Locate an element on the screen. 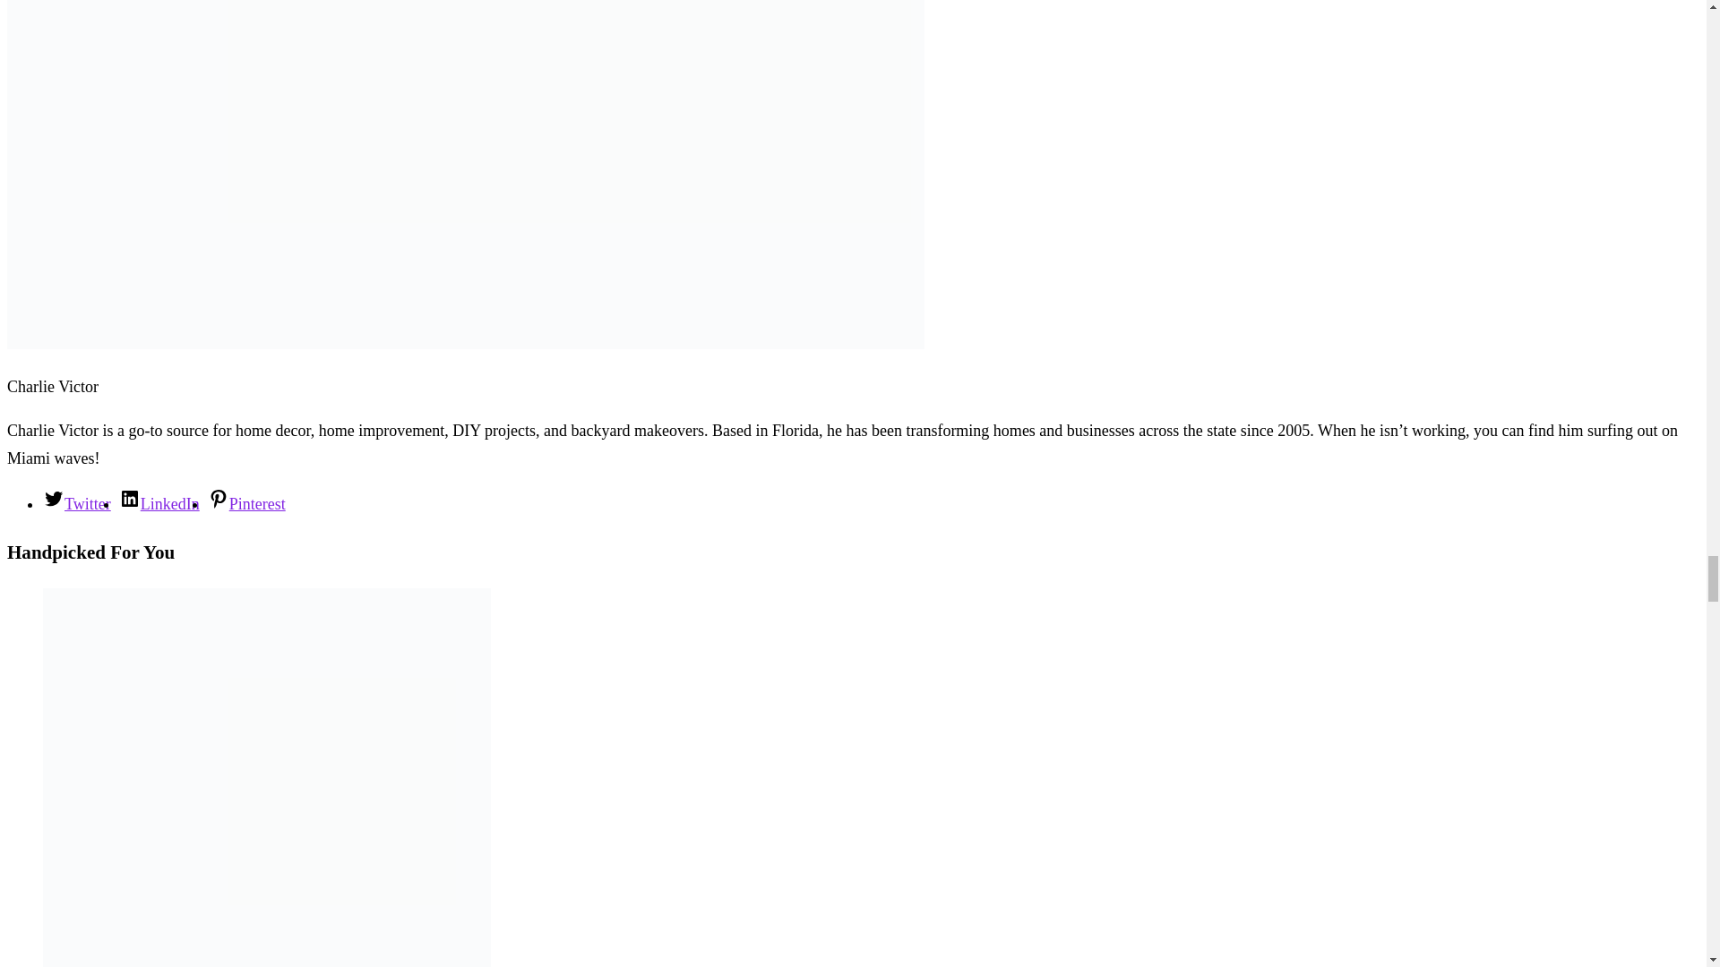  Pinterest is located at coordinates (246, 503).